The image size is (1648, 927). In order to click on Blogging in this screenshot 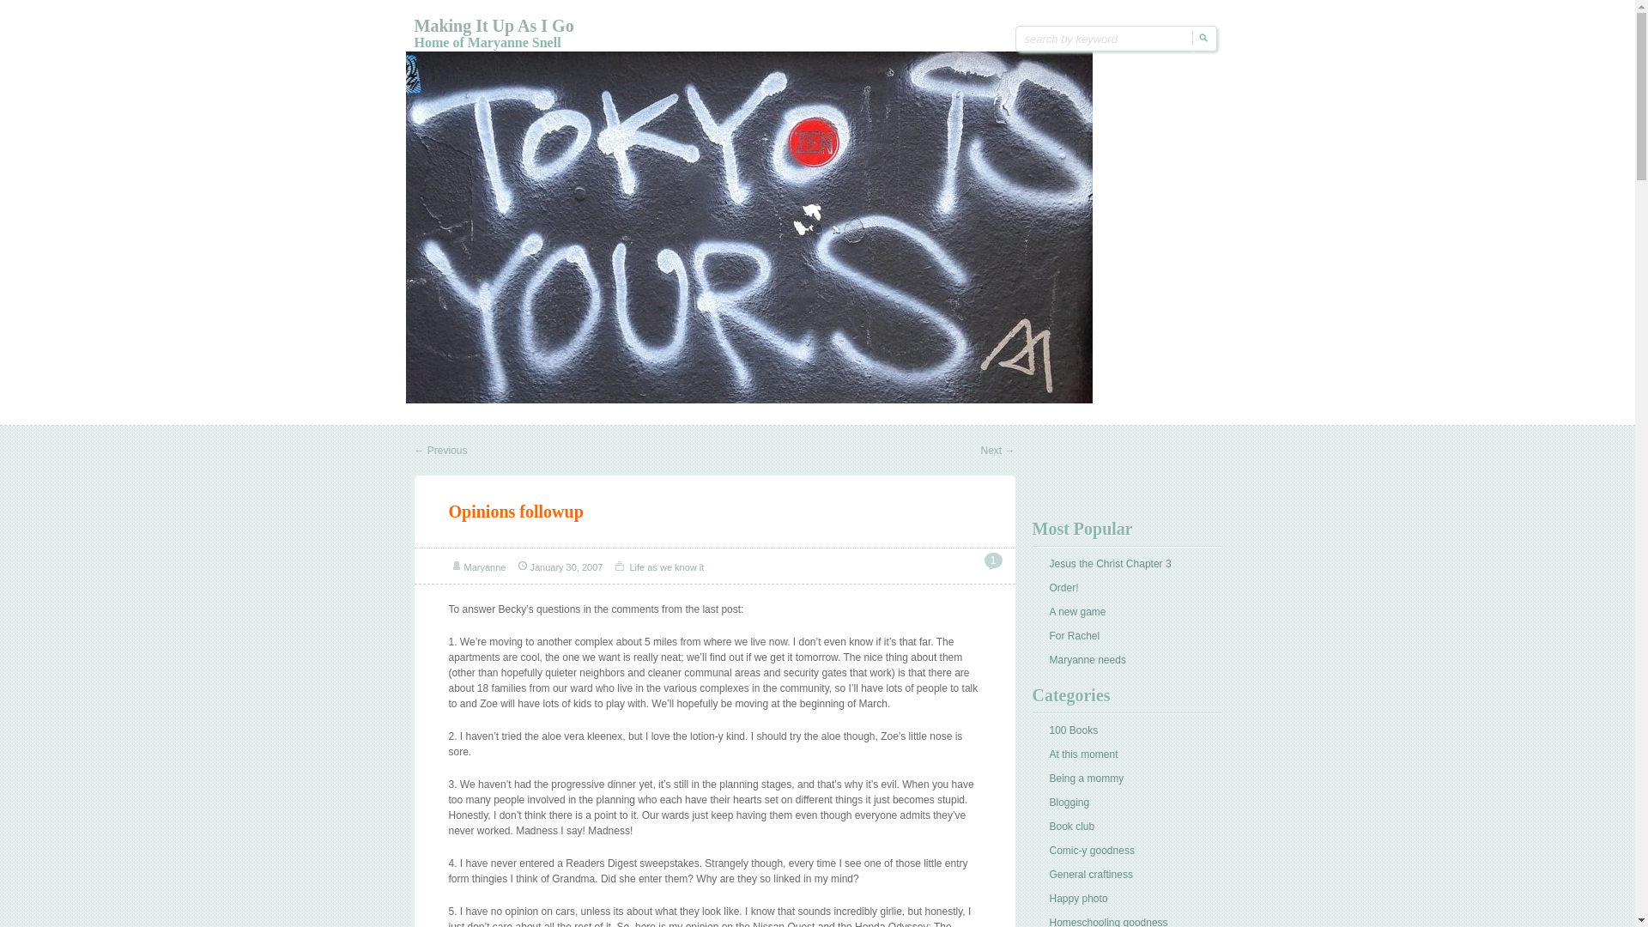, I will do `click(1069, 802)`.